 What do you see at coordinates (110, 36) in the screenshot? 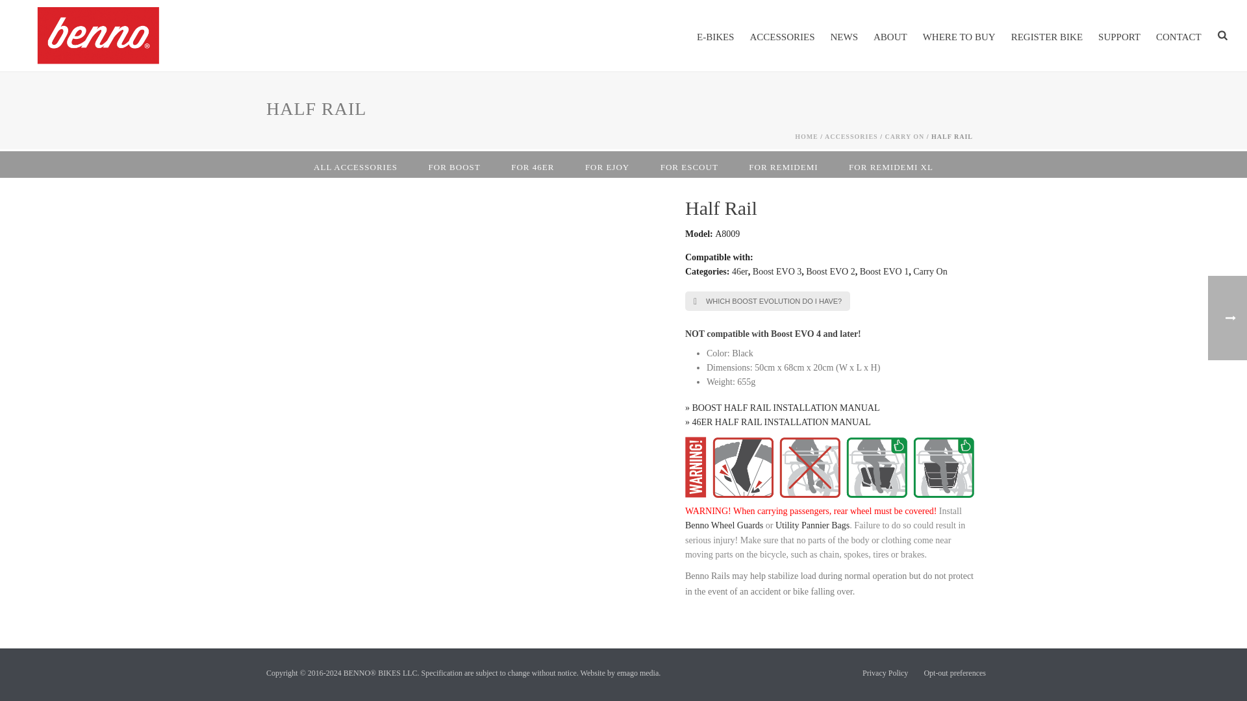
I see `MORE REASONS TO RIDE.` at bounding box center [110, 36].